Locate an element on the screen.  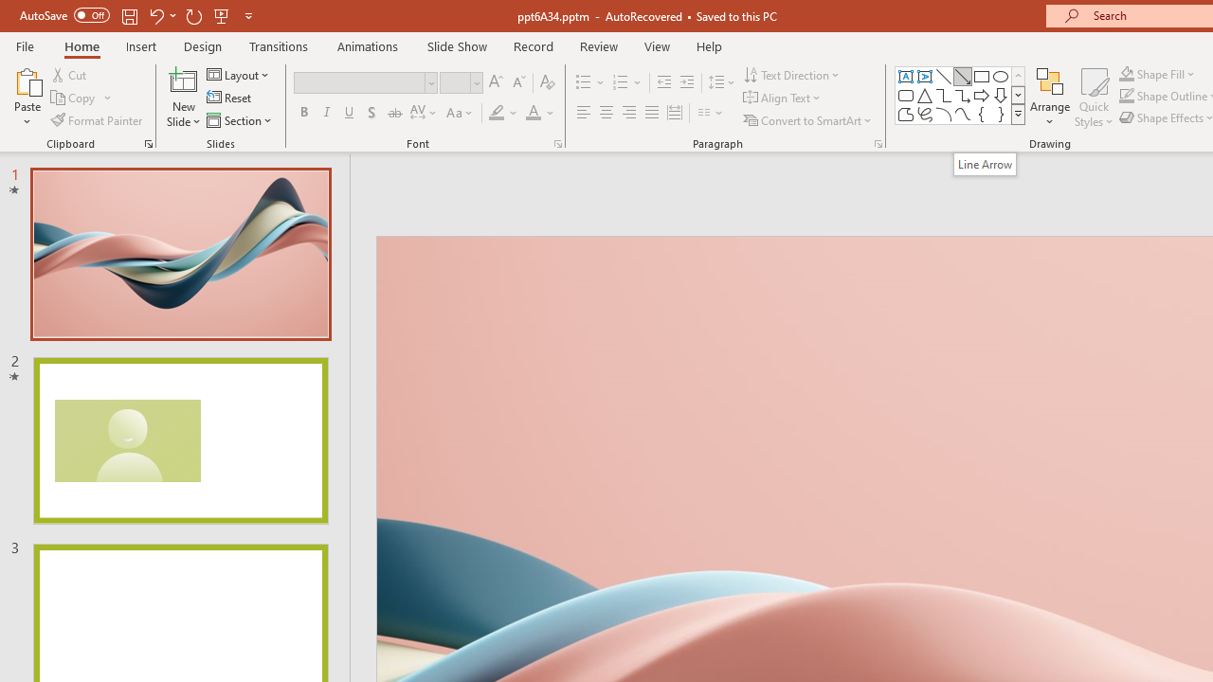
Class: NetUIImage is located at coordinates (1019, 114).